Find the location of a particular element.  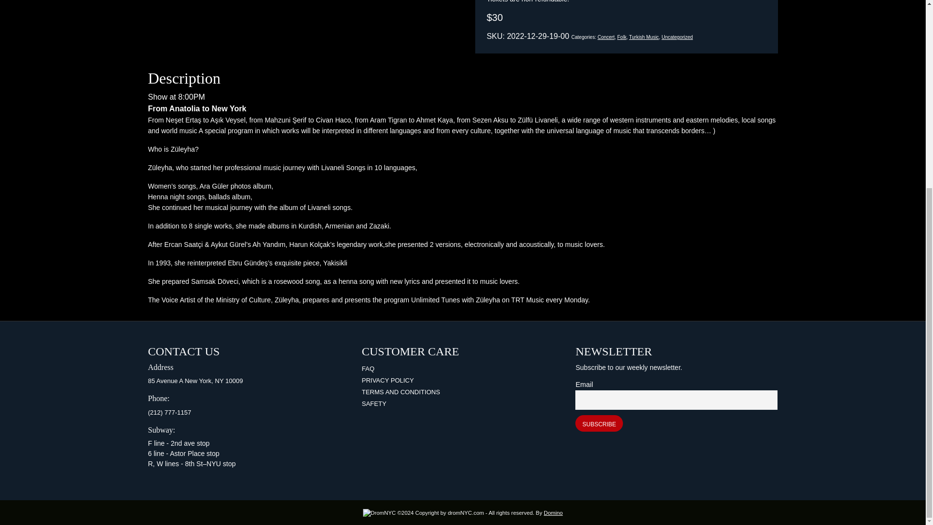

Concert is located at coordinates (606, 37).